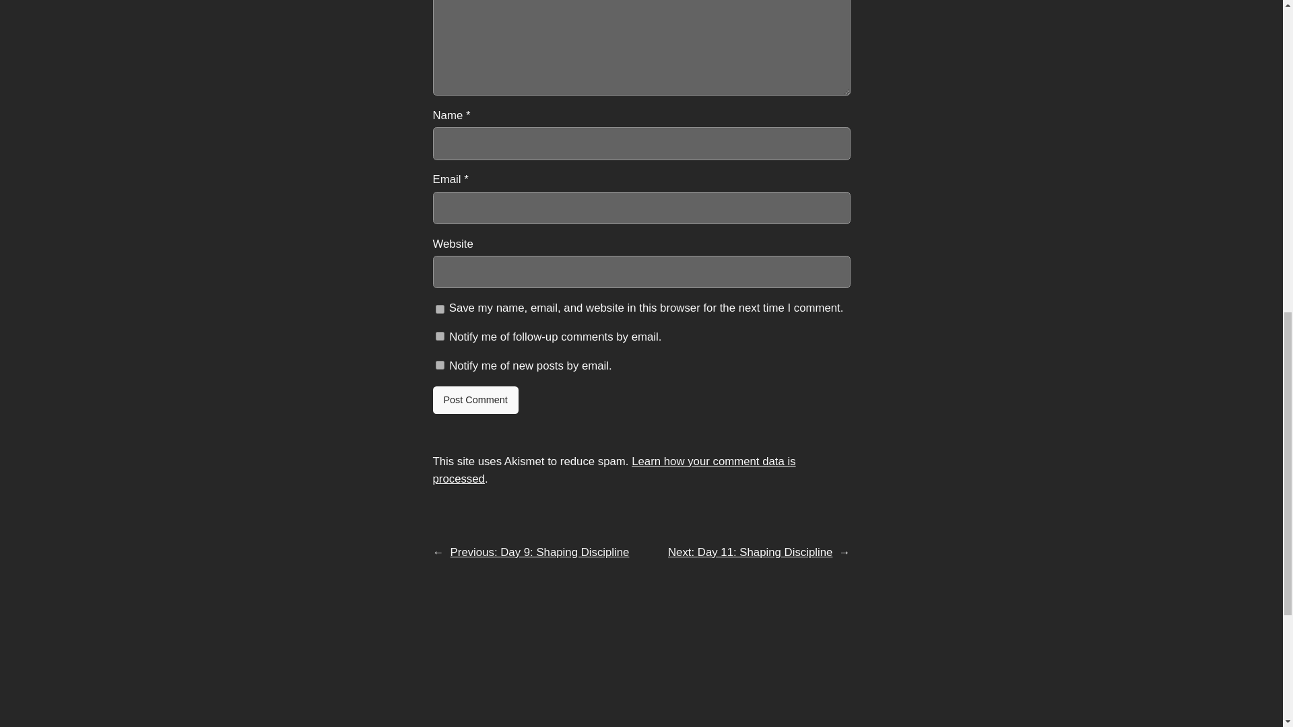 Image resolution: width=1293 pixels, height=727 pixels. What do you see at coordinates (750, 552) in the screenshot?
I see `Next: Day 11: Shaping Discipline` at bounding box center [750, 552].